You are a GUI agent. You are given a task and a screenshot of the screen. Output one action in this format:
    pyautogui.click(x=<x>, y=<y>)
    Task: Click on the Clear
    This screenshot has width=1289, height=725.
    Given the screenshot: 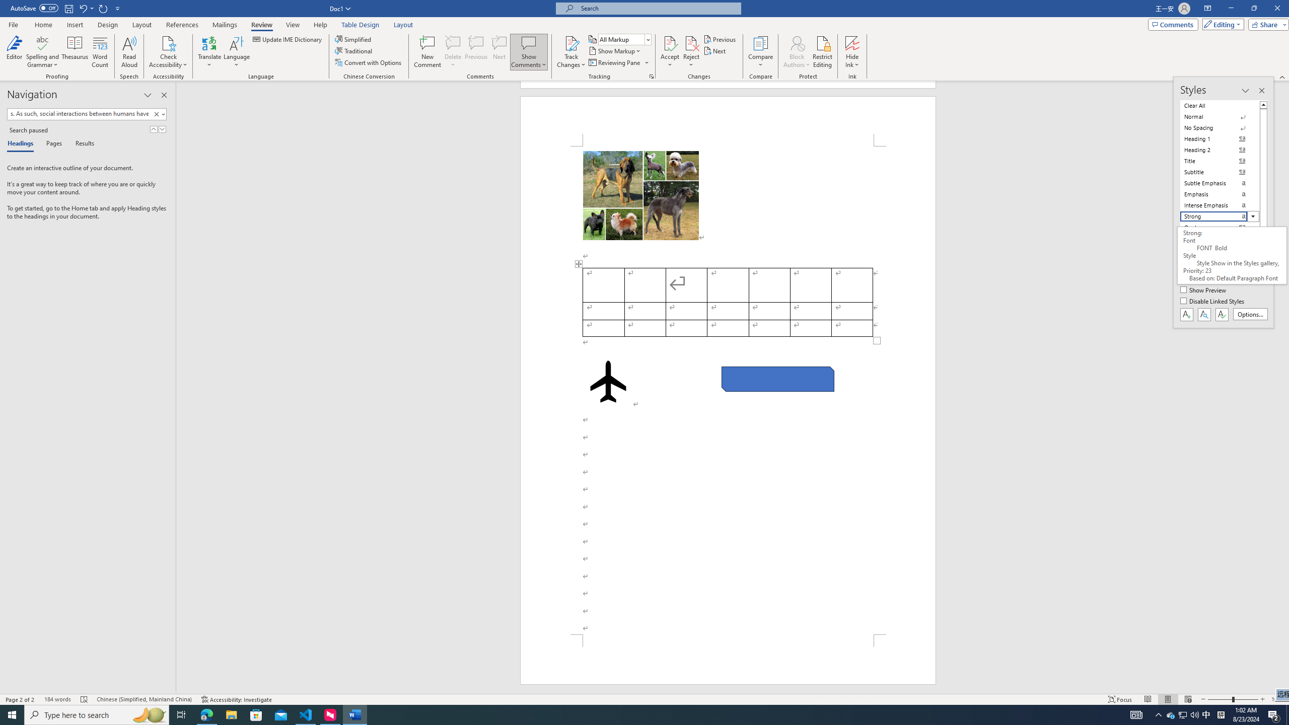 What is the action you would take?
    pyautogui.click(x=158, y=114)
    